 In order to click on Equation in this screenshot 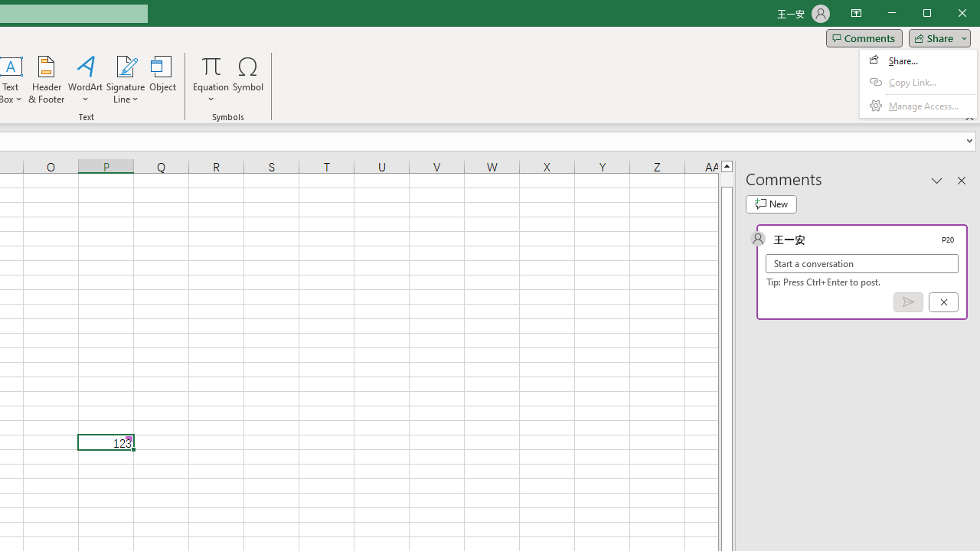, I will do `click(211, 66)`.